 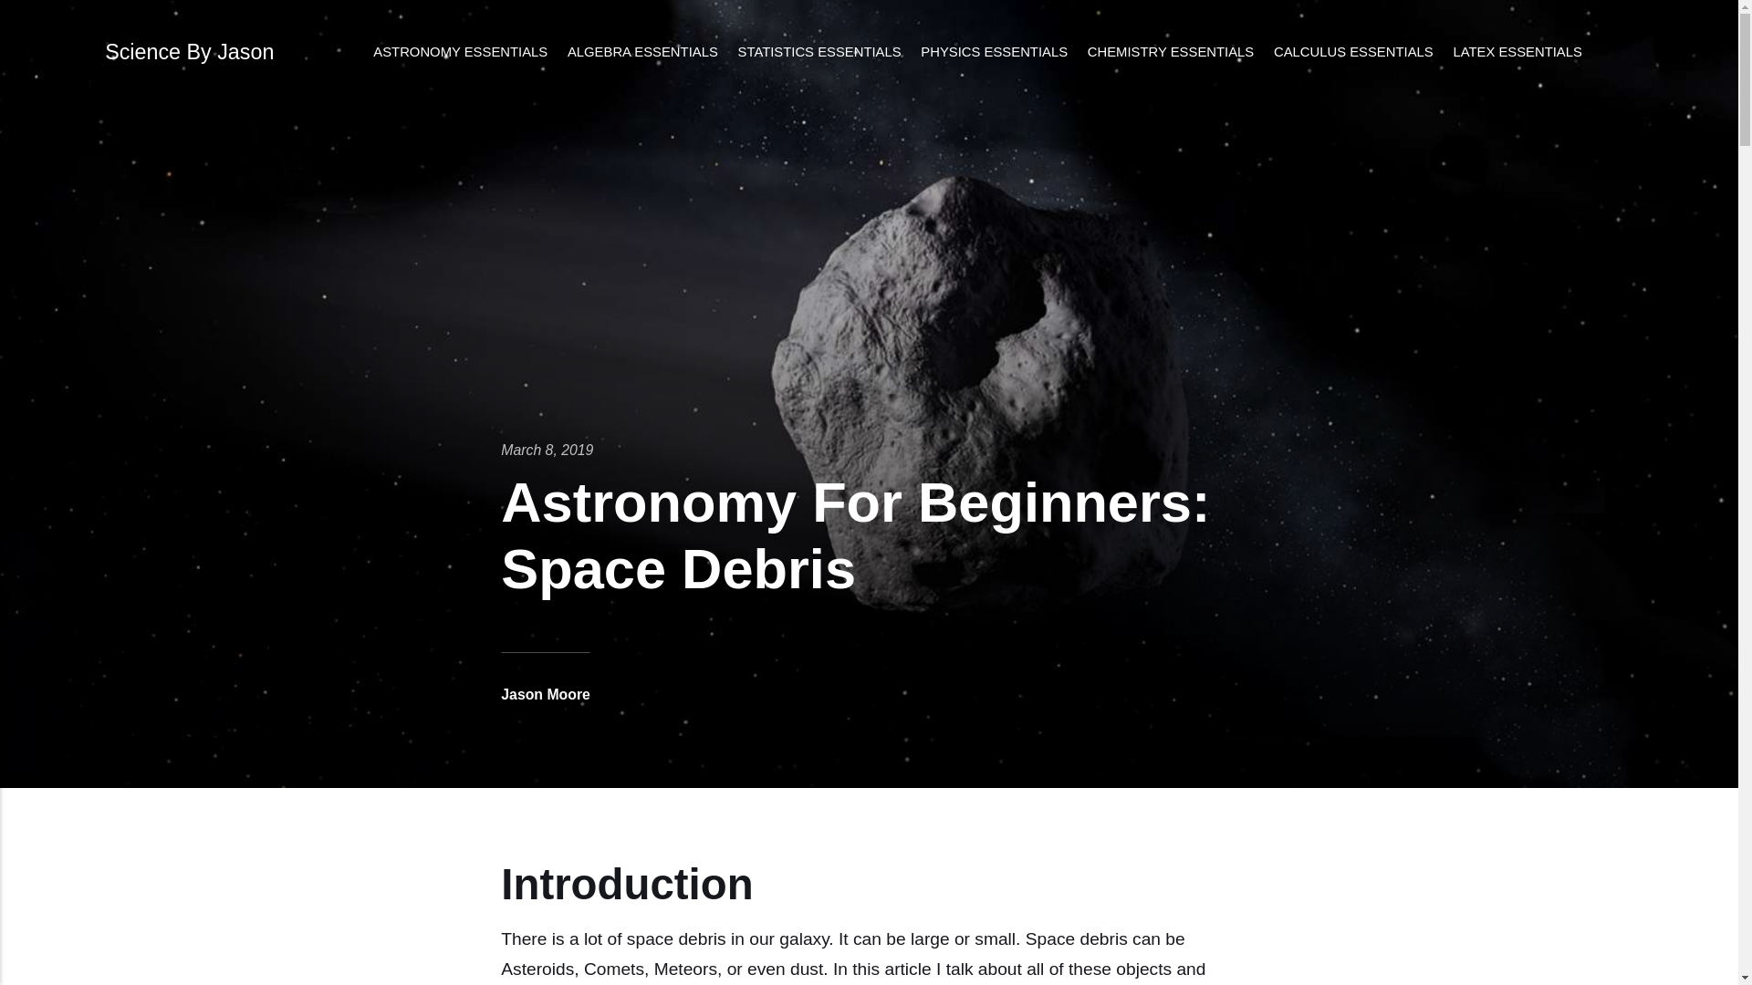 I want to click on Science By Jason, so click(x=189, y=52).